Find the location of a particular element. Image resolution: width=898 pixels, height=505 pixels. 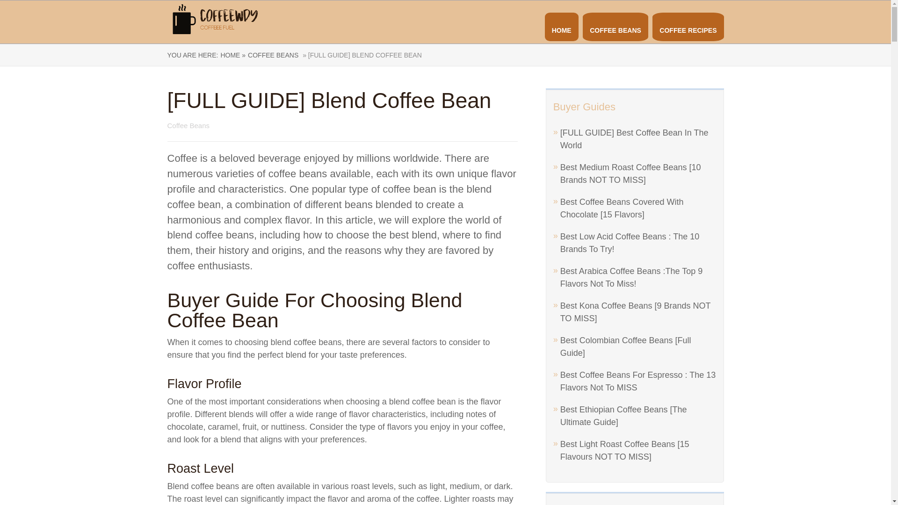

Best Arabica Coffee Beans :The Top 9 Flavors Not To Miss! is located at coordinates (631, 277).